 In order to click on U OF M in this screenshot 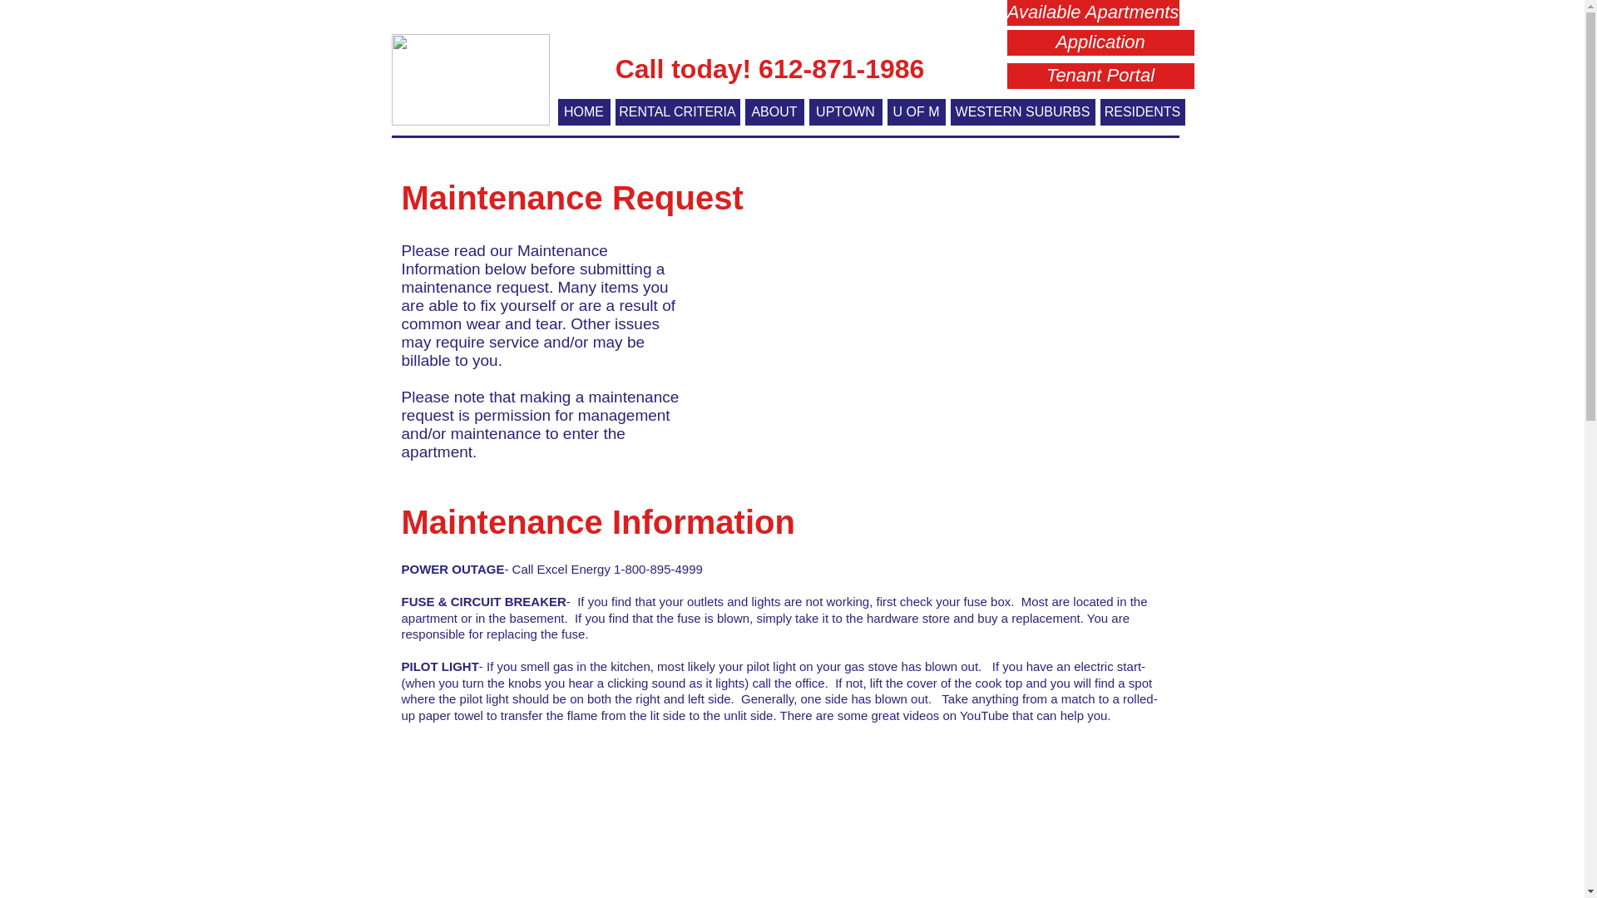, I will do `click(915, 111)`.